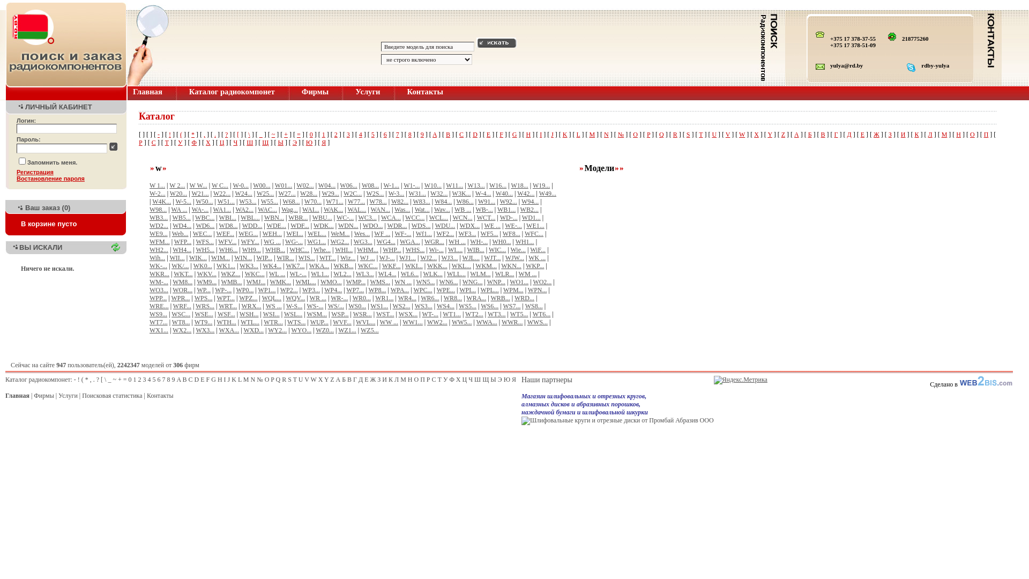  What do you see at coordinates (323, 218) in the screenshot?
I see `WBU...` at bounding box center [323, 218].